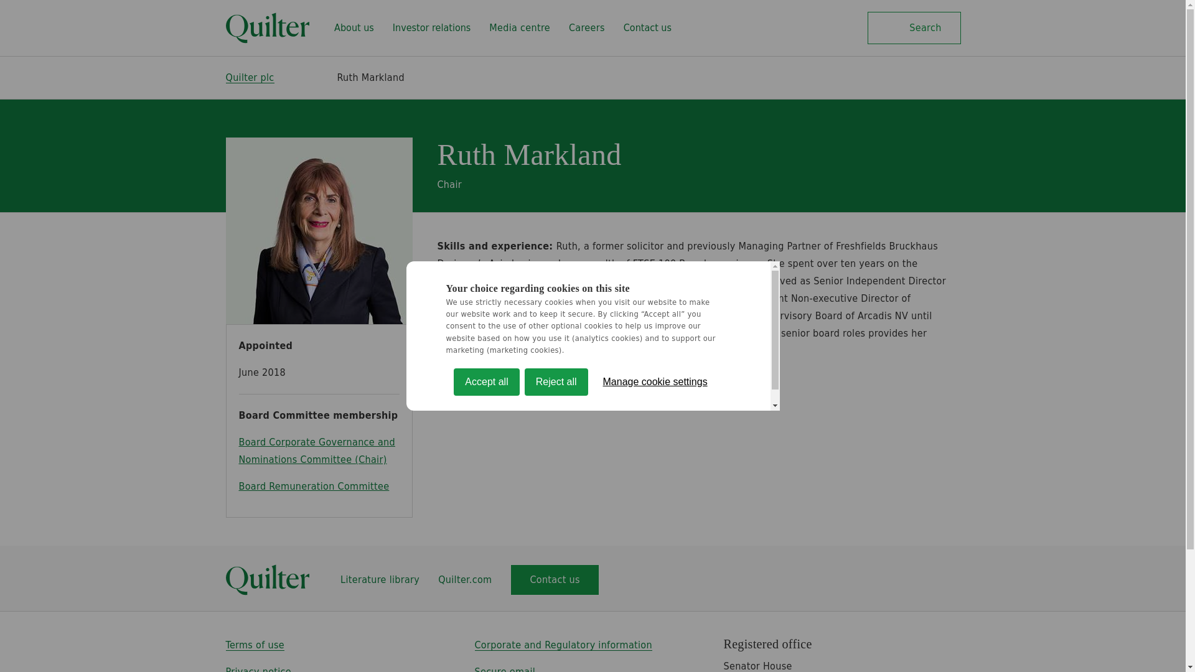 The width and height of the screenshot is (1195, 672). Describe the element at coordinates (432, 28) in the screenshot. I see `Investor relations` at that location.